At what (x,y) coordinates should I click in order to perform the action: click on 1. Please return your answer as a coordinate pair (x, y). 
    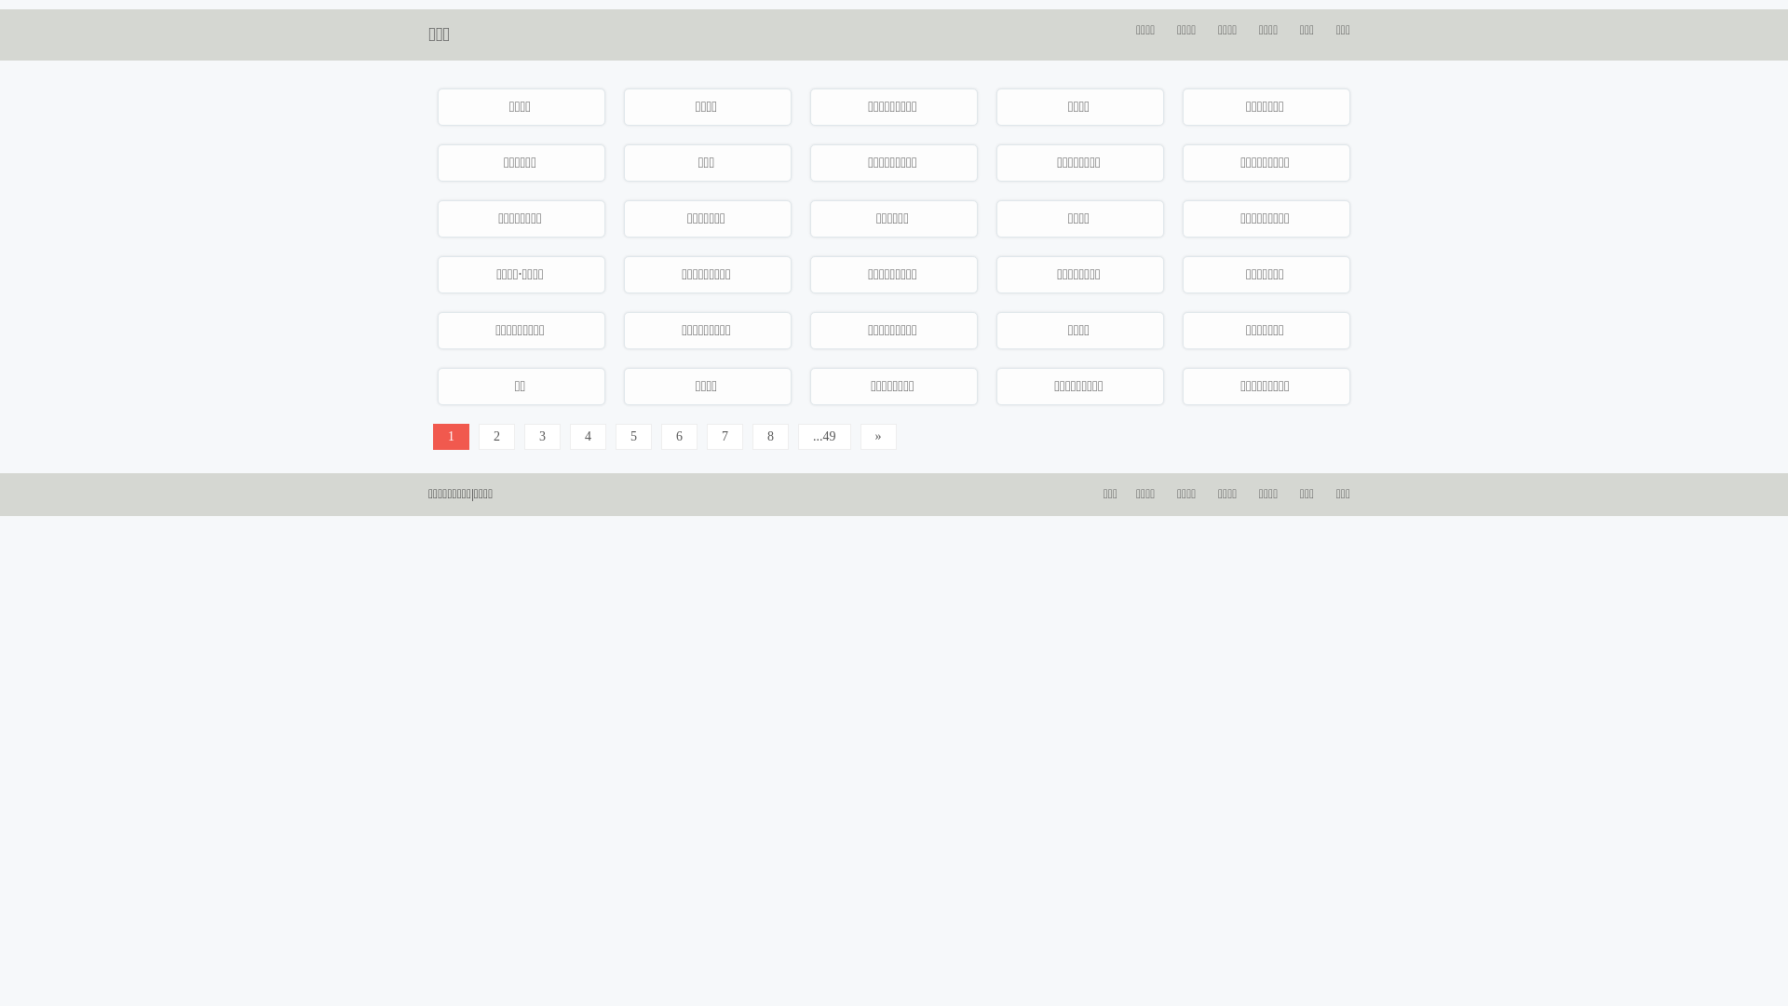
    Looking at the image, I should click on (451, 437).